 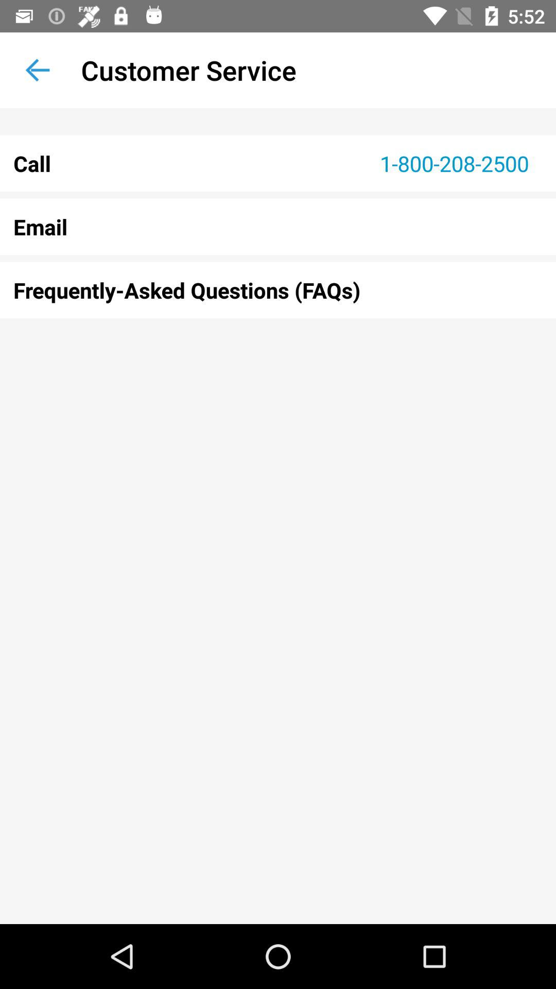 What do you see at coordinates (278, 290) in the screenshot?
I see `turn off frequently asked questions item` at bounding box center [278, 290].